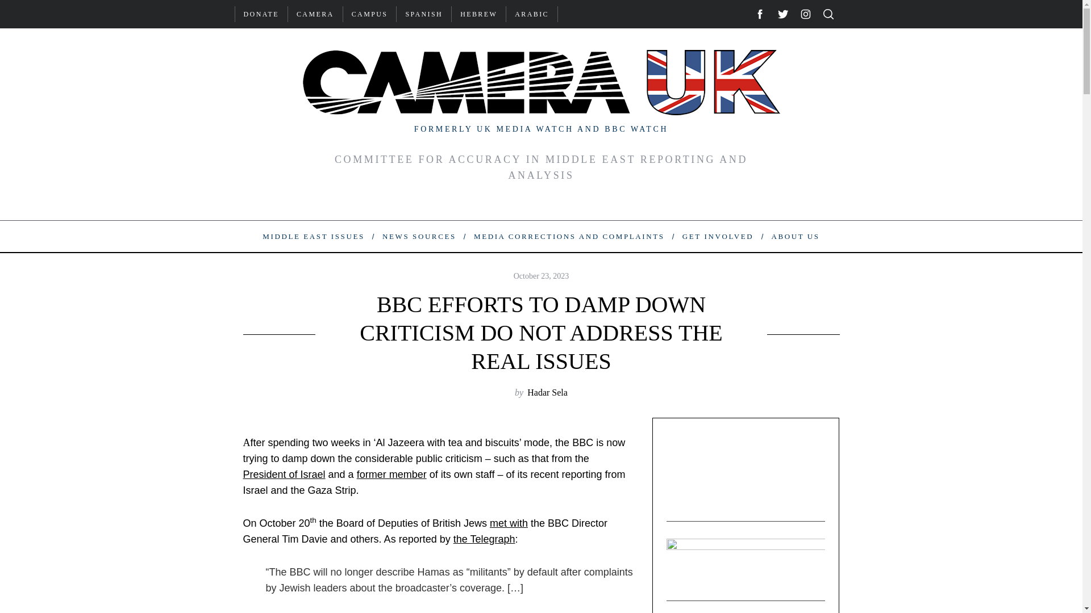  Describe the element at coordinates (261, 14) in the screenshot. I see `DONATE` at that location.